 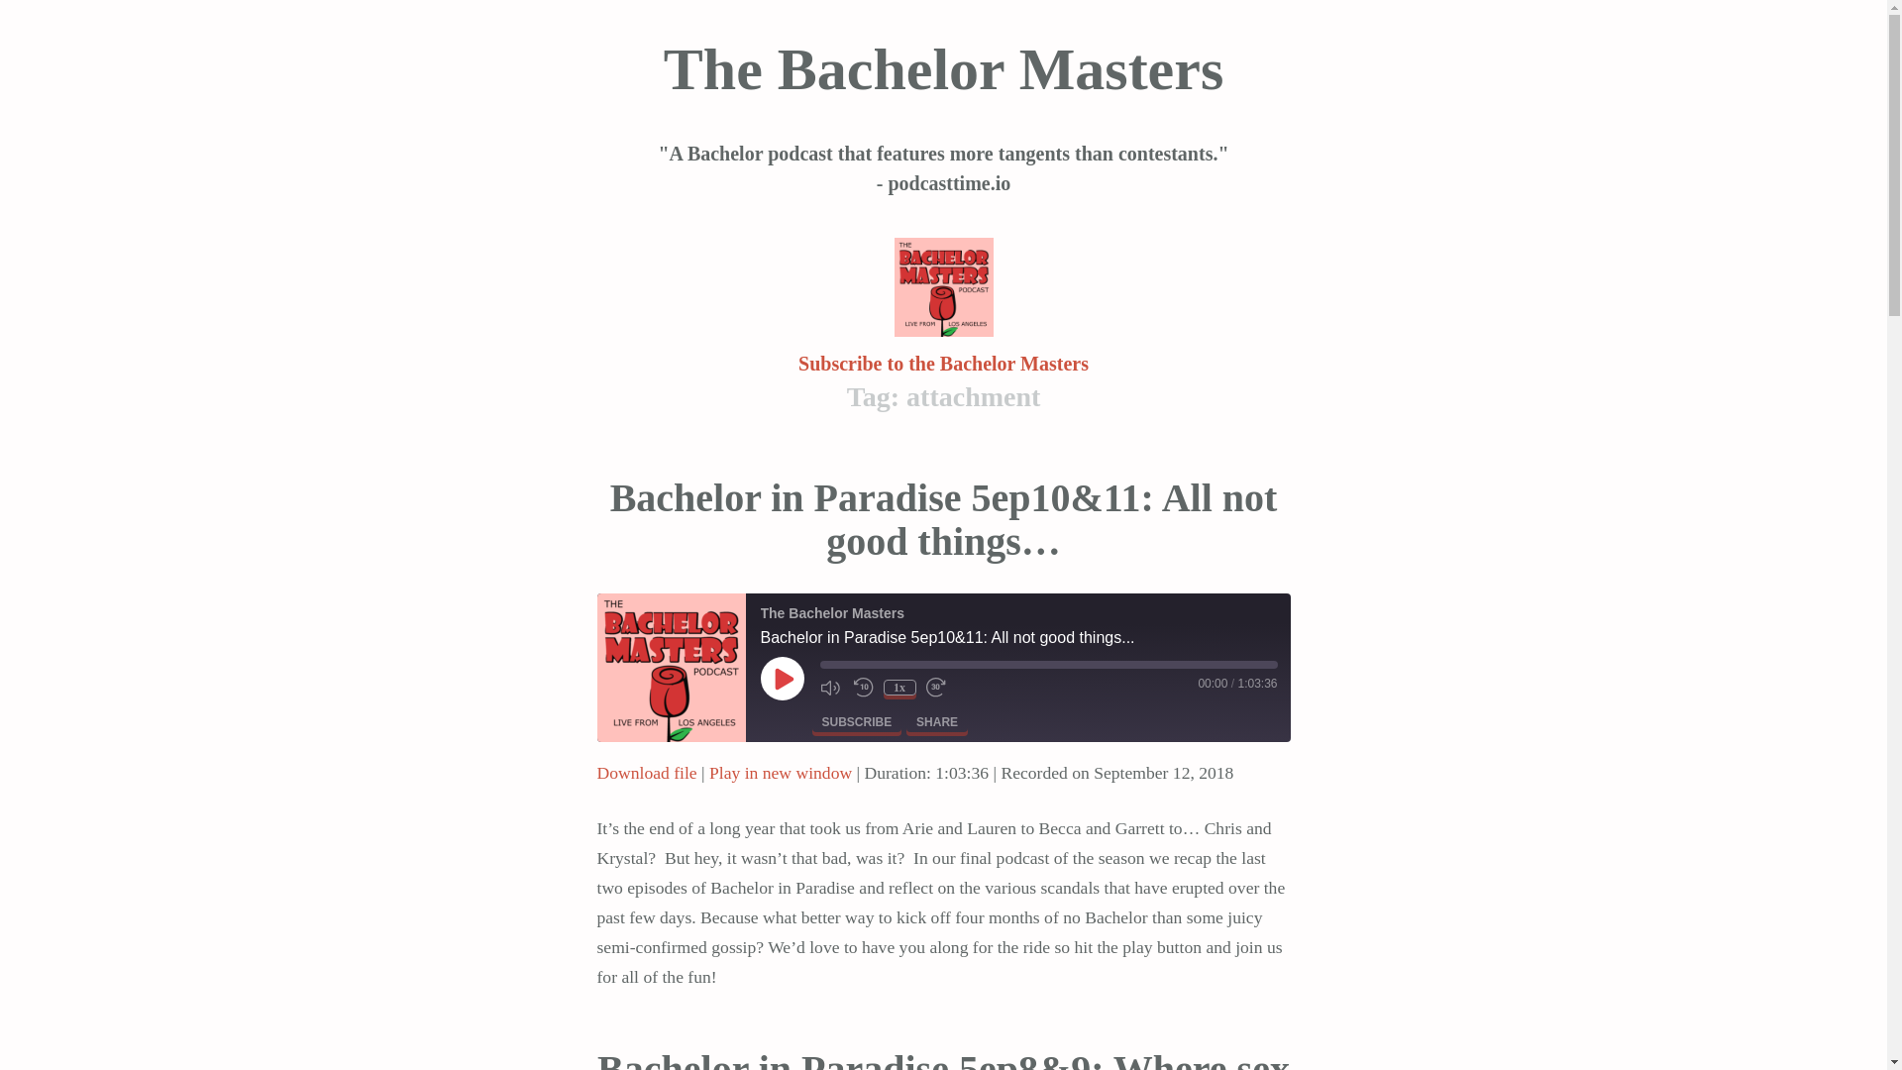 What do you see at coordinates (856, 721) in the screenshot?
I see `SUBSCRIBE` at bounding box center [856, 721].